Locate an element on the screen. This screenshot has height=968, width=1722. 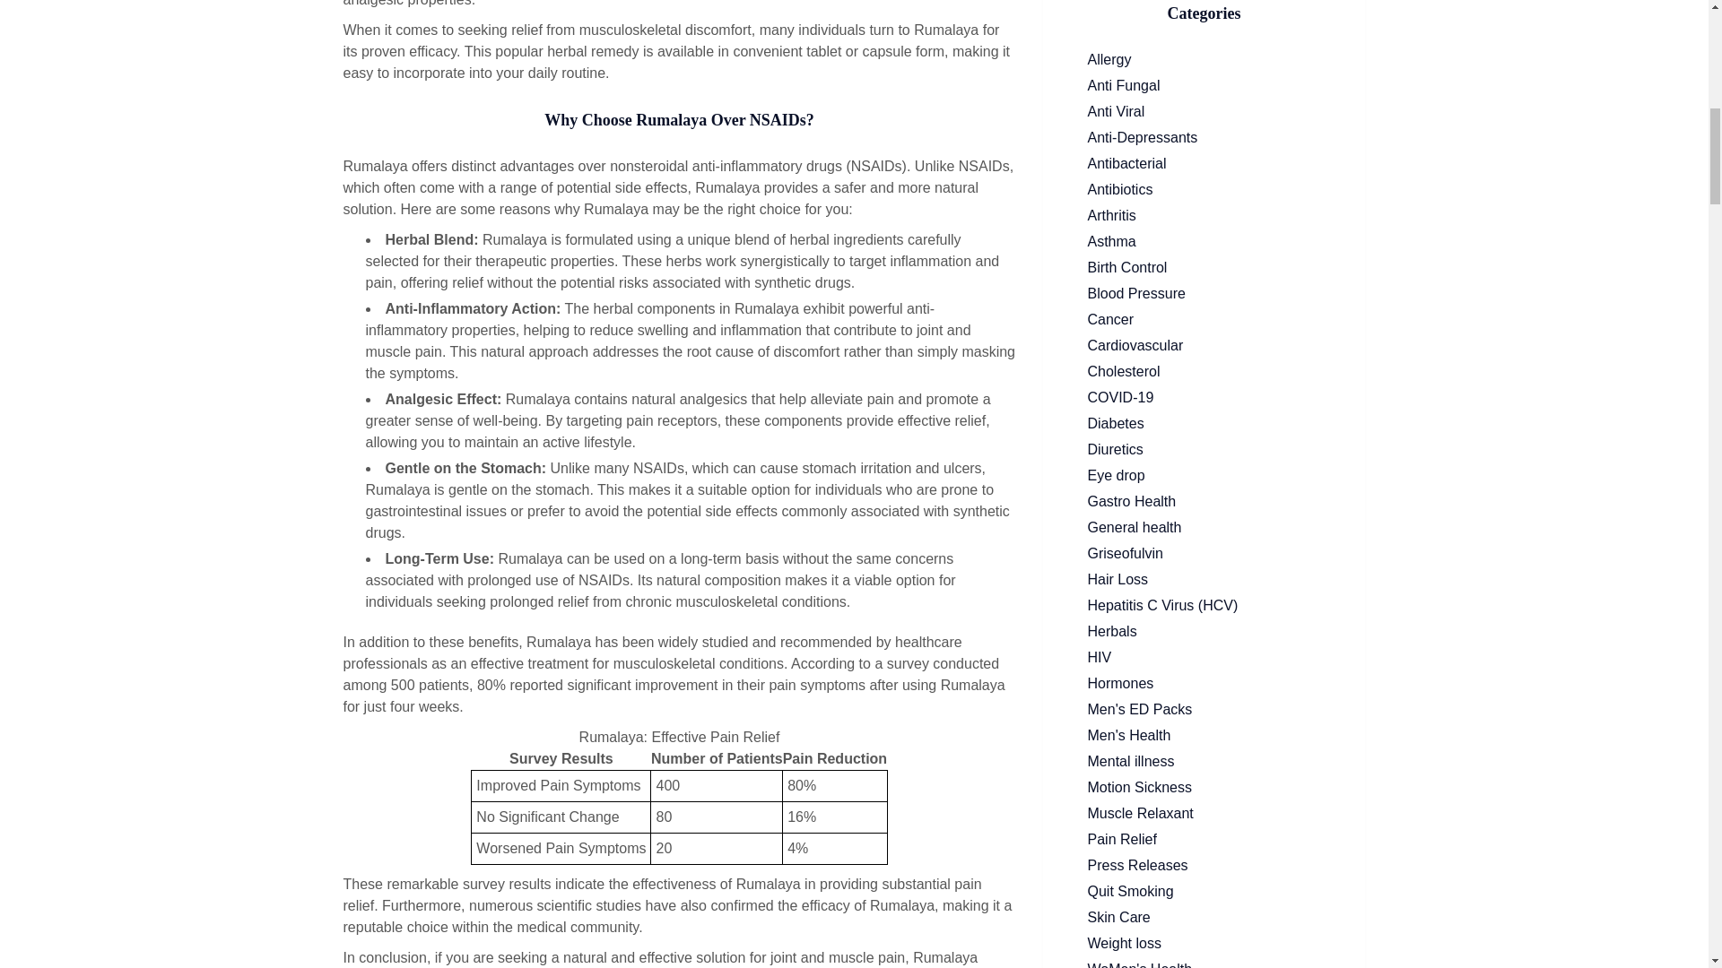
Gastro Health is located at coordinates (1204, 502).